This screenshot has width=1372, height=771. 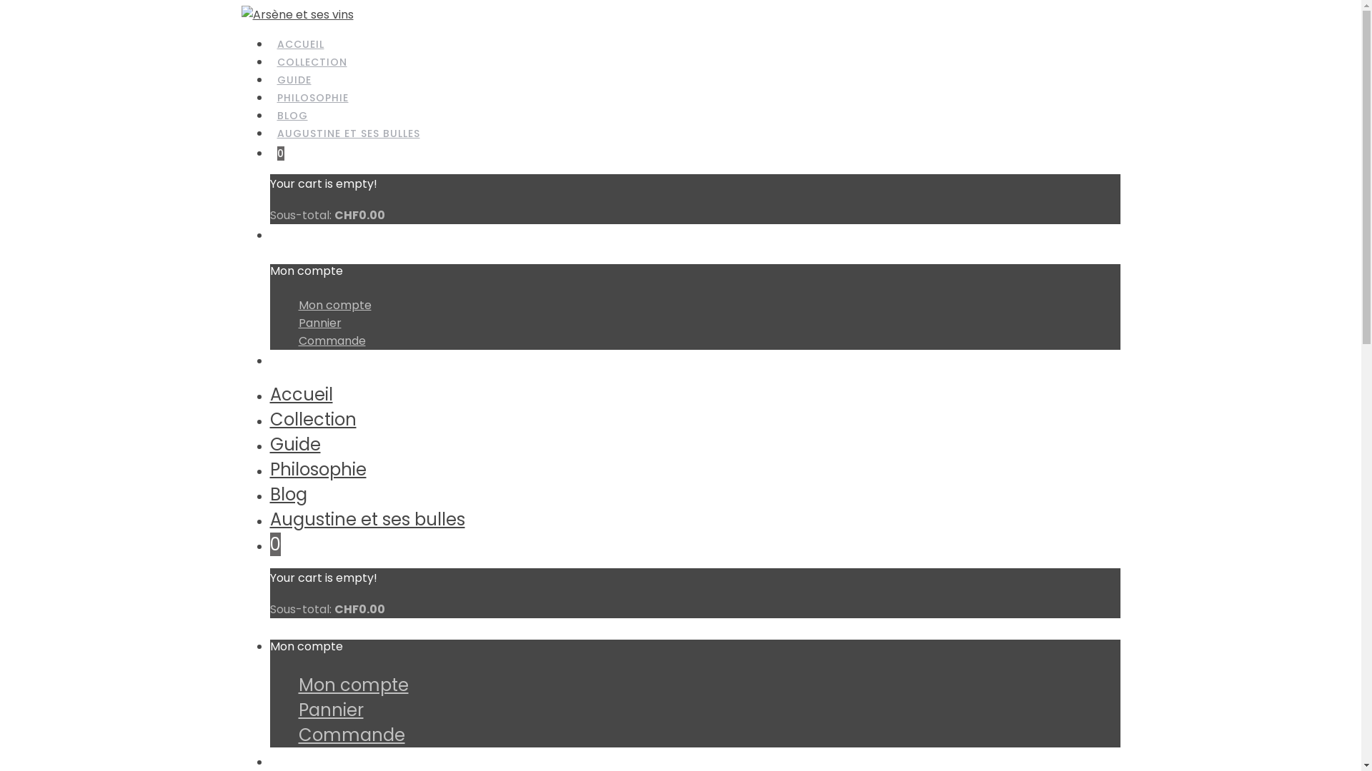 What do you see at coordinates (352, 735) in the screenshot?
I see `Commande` at bounding box center [352, 735].